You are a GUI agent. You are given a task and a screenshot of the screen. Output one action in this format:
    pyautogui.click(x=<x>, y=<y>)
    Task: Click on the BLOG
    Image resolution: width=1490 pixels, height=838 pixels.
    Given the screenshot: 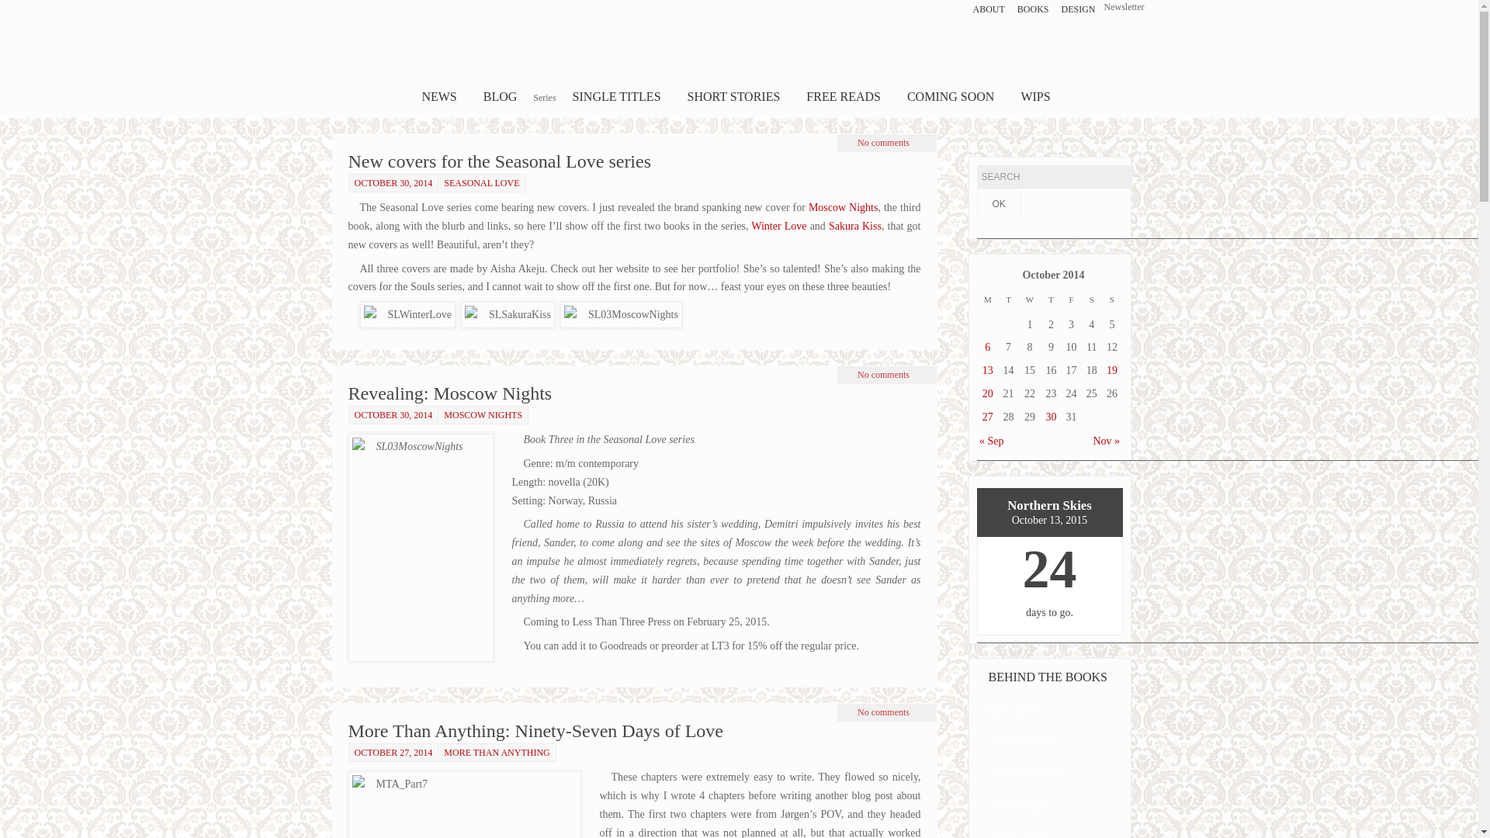 What is the action you would take?
    pyautogui.click(x=500, y=97)
    